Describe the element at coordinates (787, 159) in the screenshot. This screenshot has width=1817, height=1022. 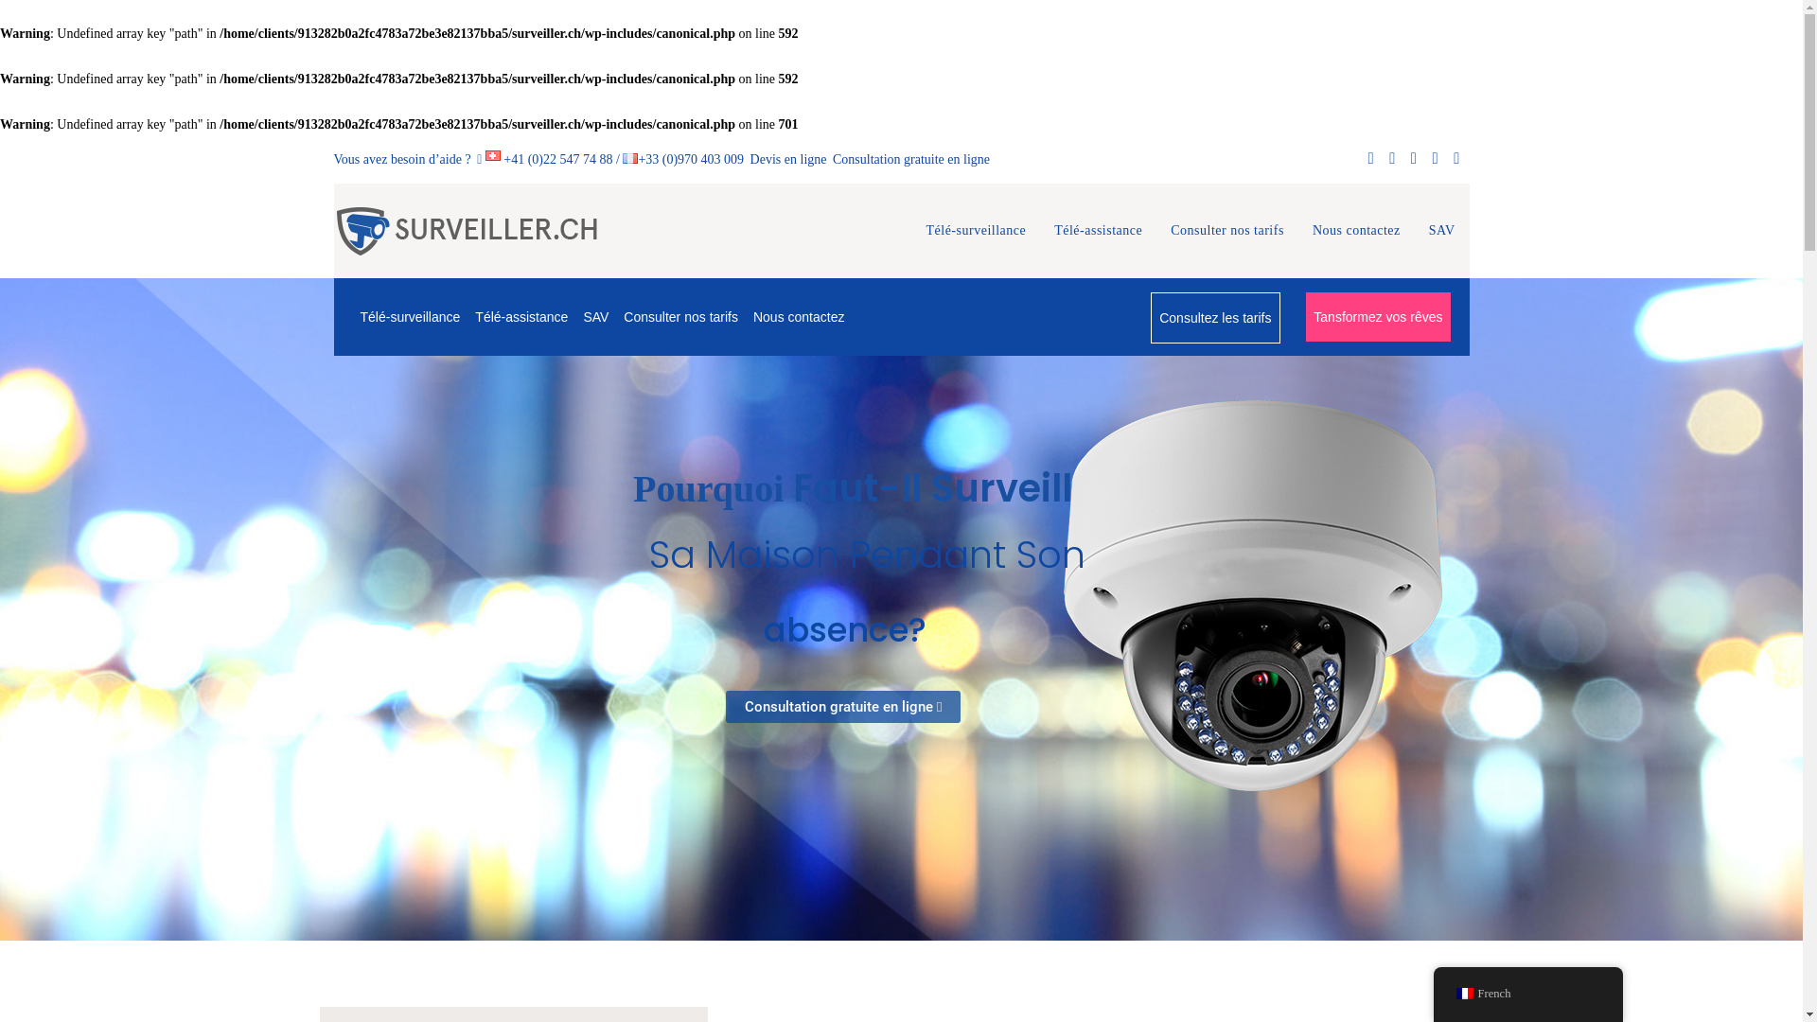
I see `Devis en ligne` at that location.